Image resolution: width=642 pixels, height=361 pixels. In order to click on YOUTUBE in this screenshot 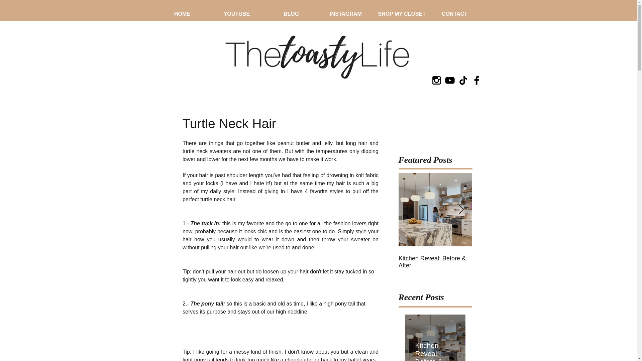, I will do `click(236, 14)`.